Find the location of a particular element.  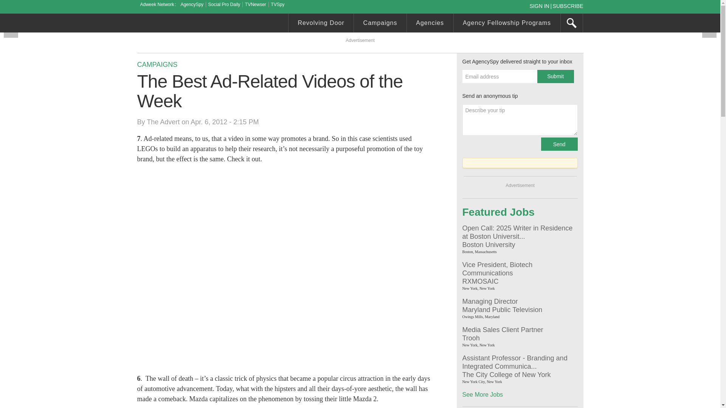

TVNewser is located at coordinates (256, 5).